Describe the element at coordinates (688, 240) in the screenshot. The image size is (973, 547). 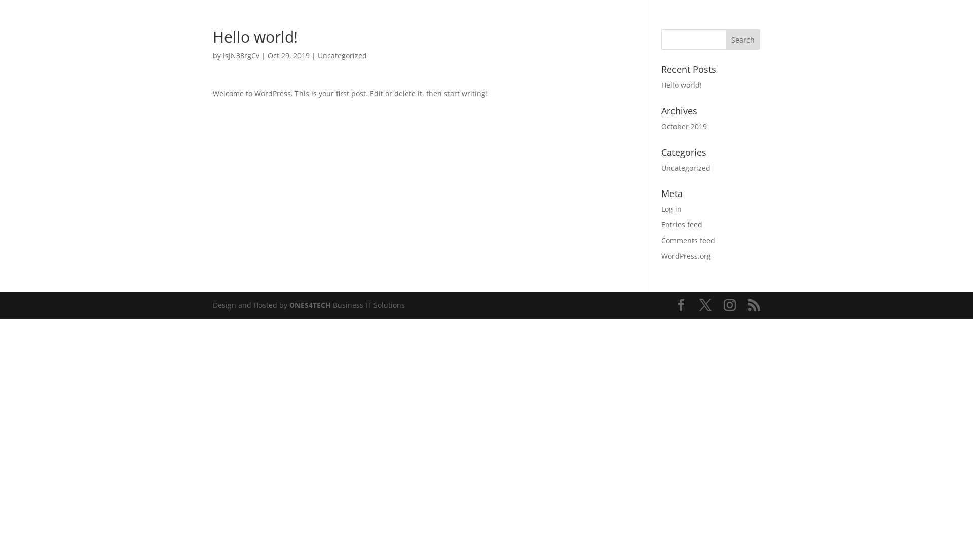
I see `Comments feed` at that location.